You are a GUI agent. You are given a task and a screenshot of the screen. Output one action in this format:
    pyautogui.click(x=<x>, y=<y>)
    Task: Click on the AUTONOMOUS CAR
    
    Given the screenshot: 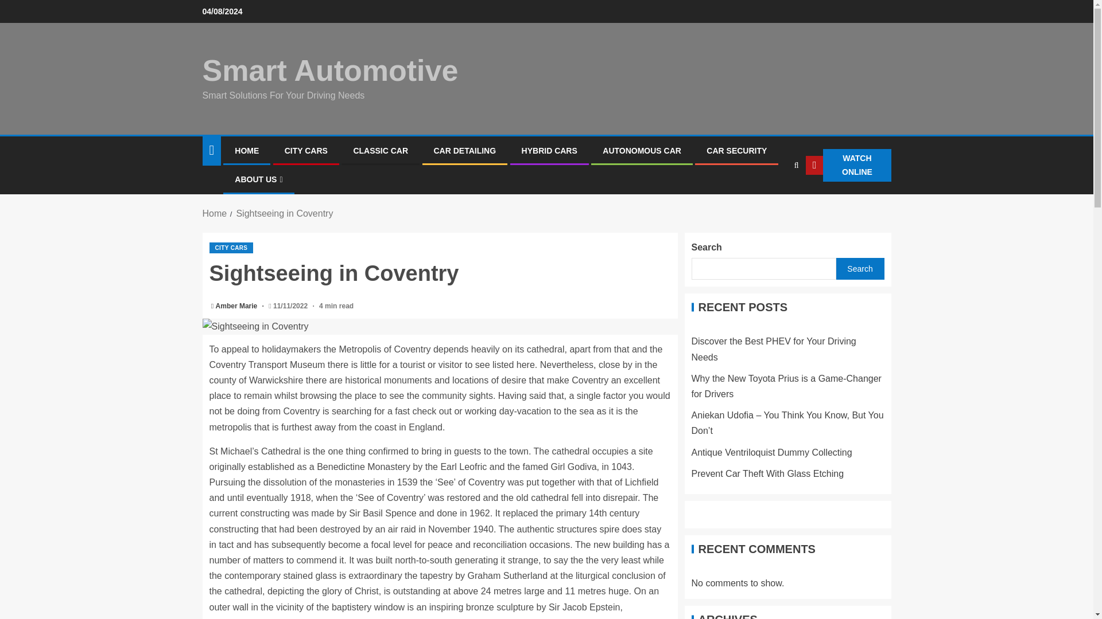 What is the action you would take?
    pyautogui.click(x=642, y=150)
    